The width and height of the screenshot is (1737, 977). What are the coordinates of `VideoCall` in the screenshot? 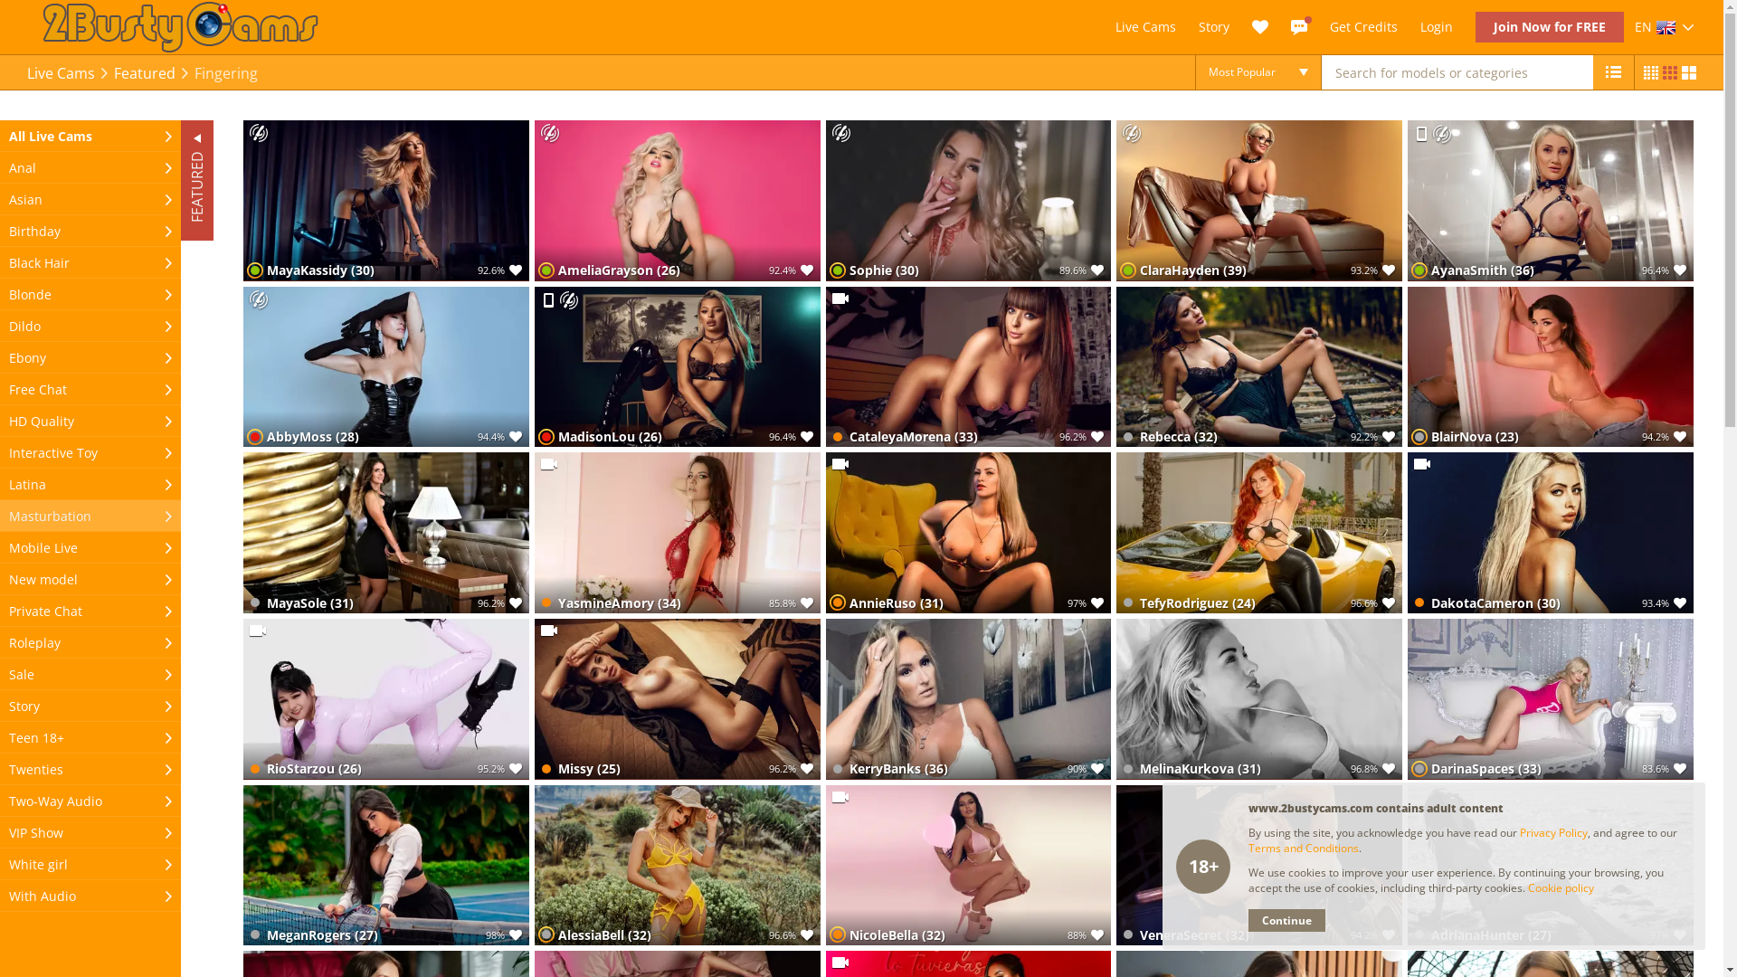 It's located at (840, 299).